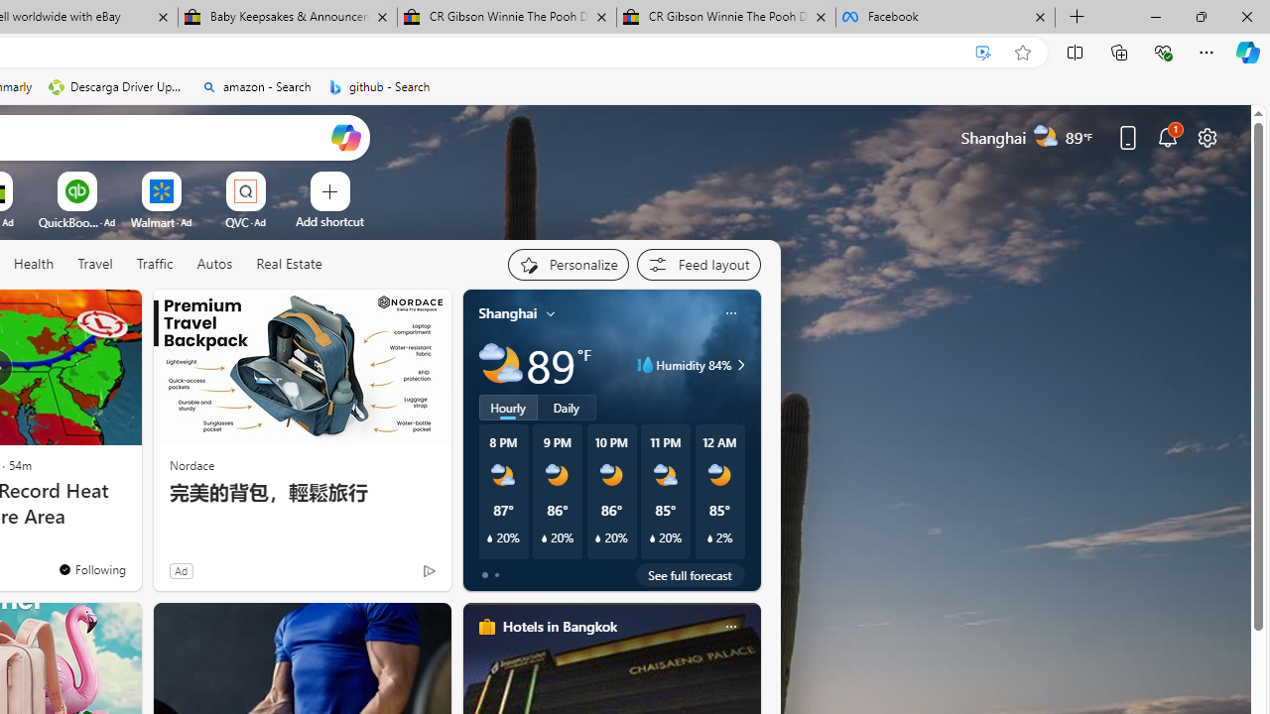 Image resolution: width=1270 pixels, height=714 pixels. What do you see at coordinates (508, 312) in the screenshot?
I see `Shanghai` at bounding box center [508, 312].